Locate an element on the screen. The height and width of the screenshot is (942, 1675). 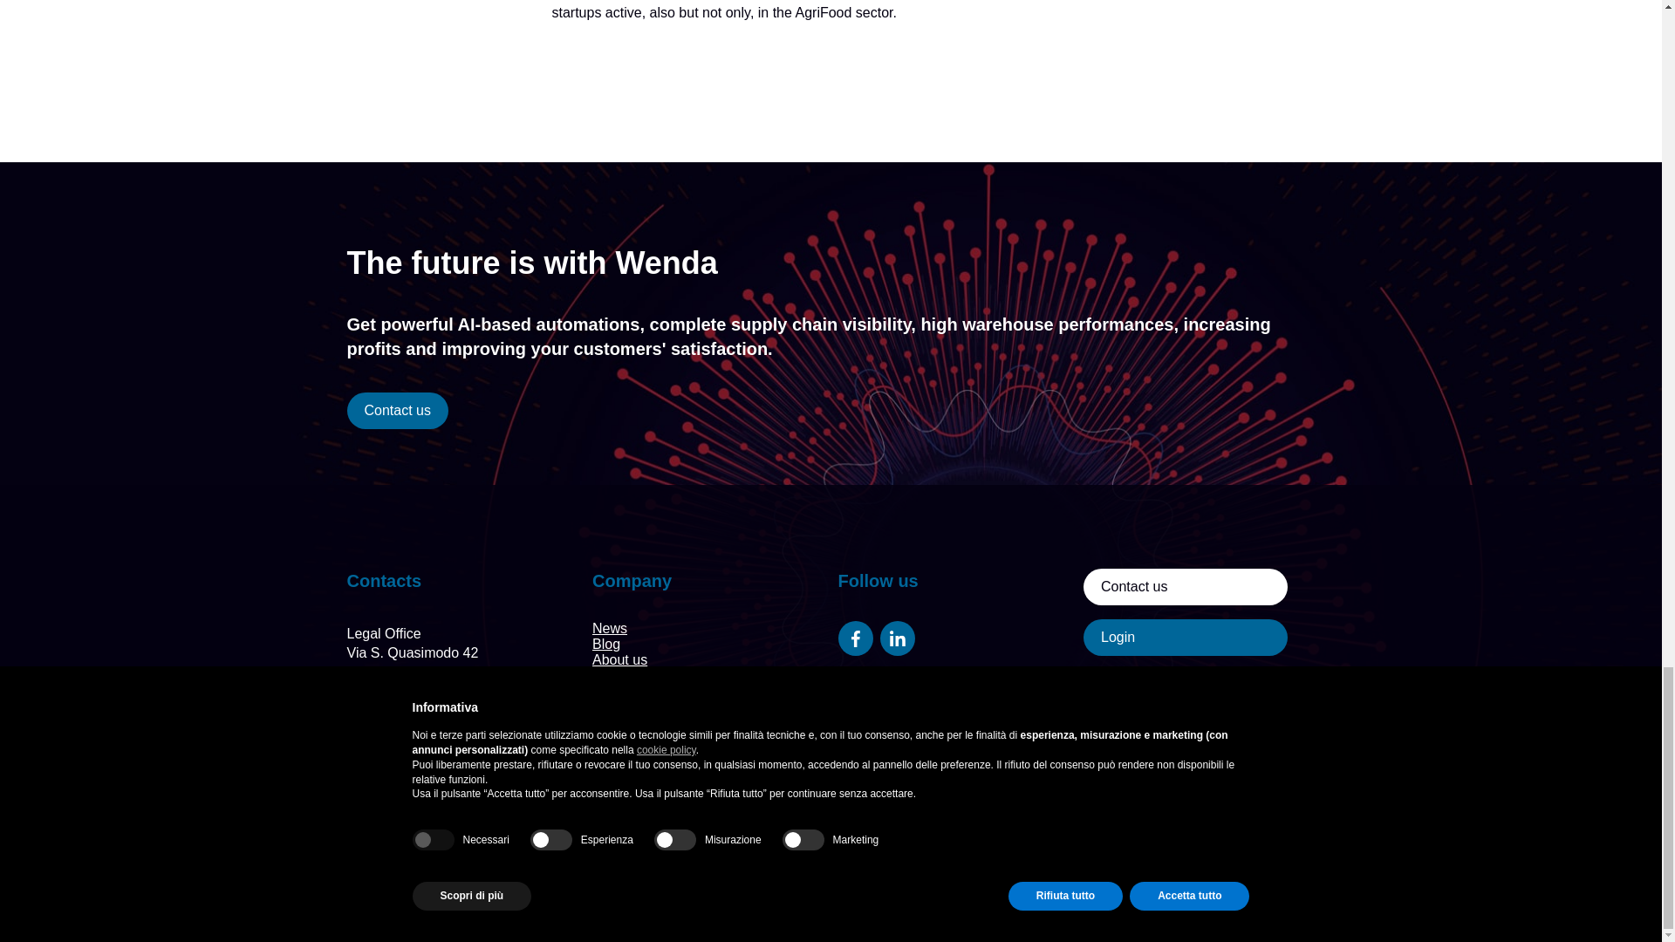
About us is located at coordinates (619, 659).